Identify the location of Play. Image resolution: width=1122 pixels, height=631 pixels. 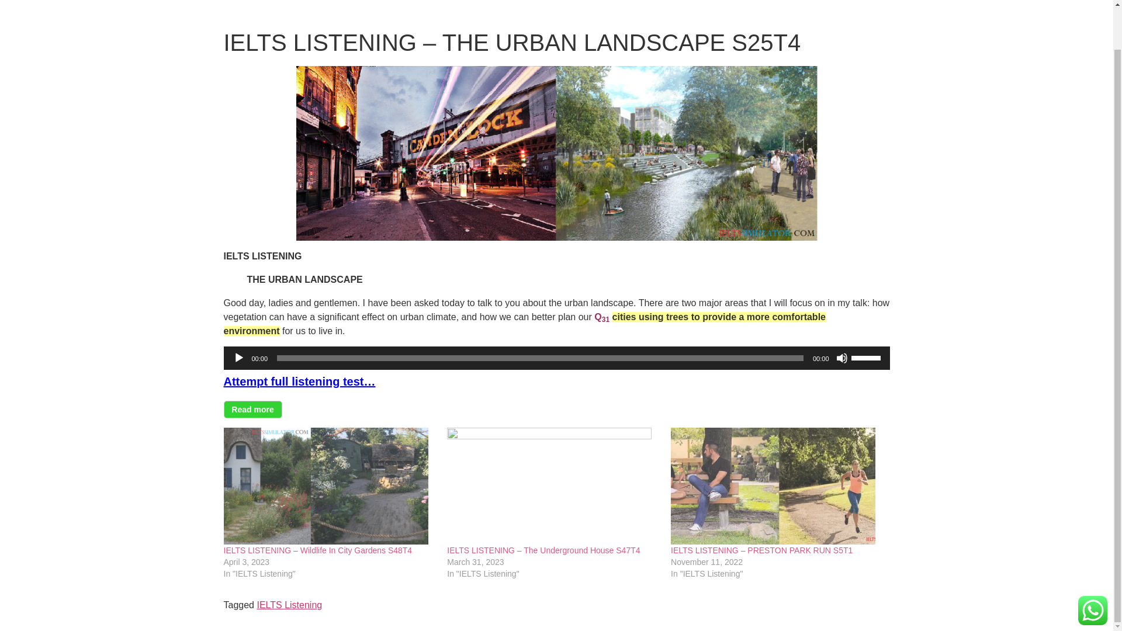
(238, 358).